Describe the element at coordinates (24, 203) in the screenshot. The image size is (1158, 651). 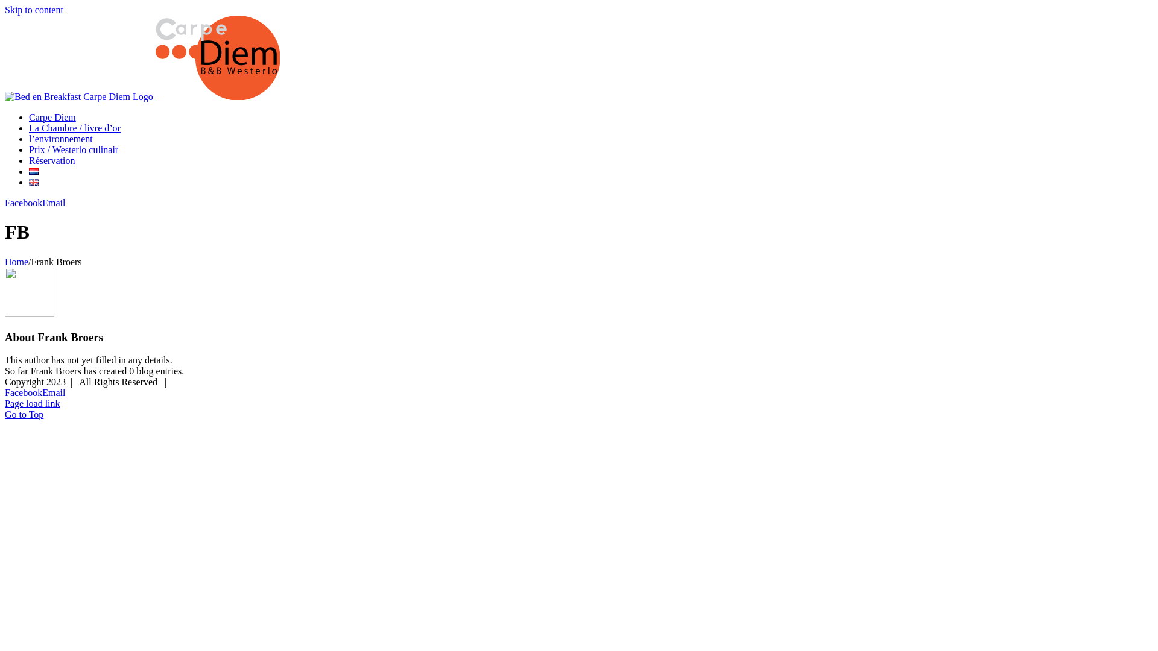
I see `Facebook` at that location.